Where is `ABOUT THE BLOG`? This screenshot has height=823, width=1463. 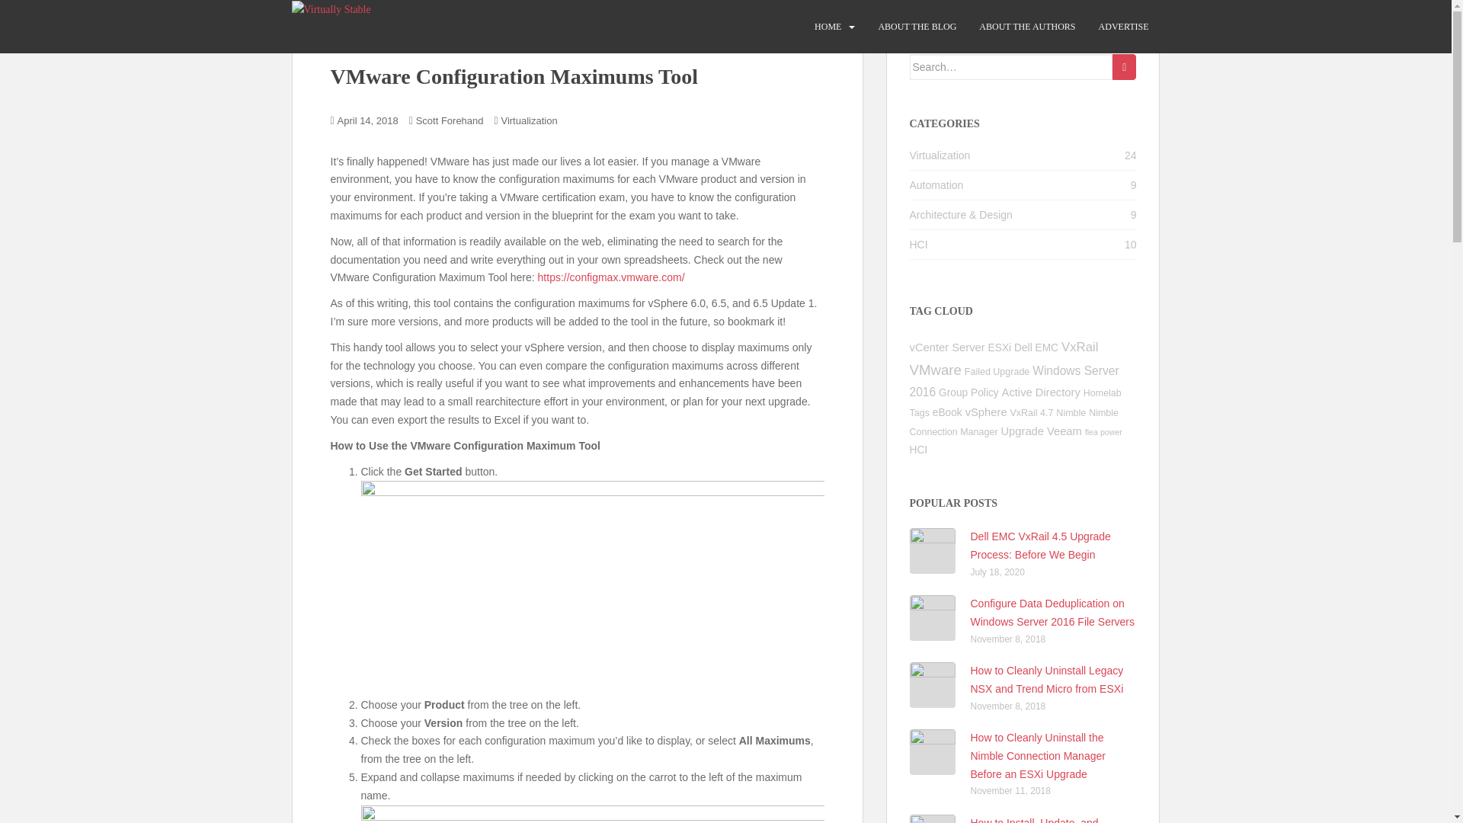 ABOUT THE BLOG is located at coordinates (917, 27).